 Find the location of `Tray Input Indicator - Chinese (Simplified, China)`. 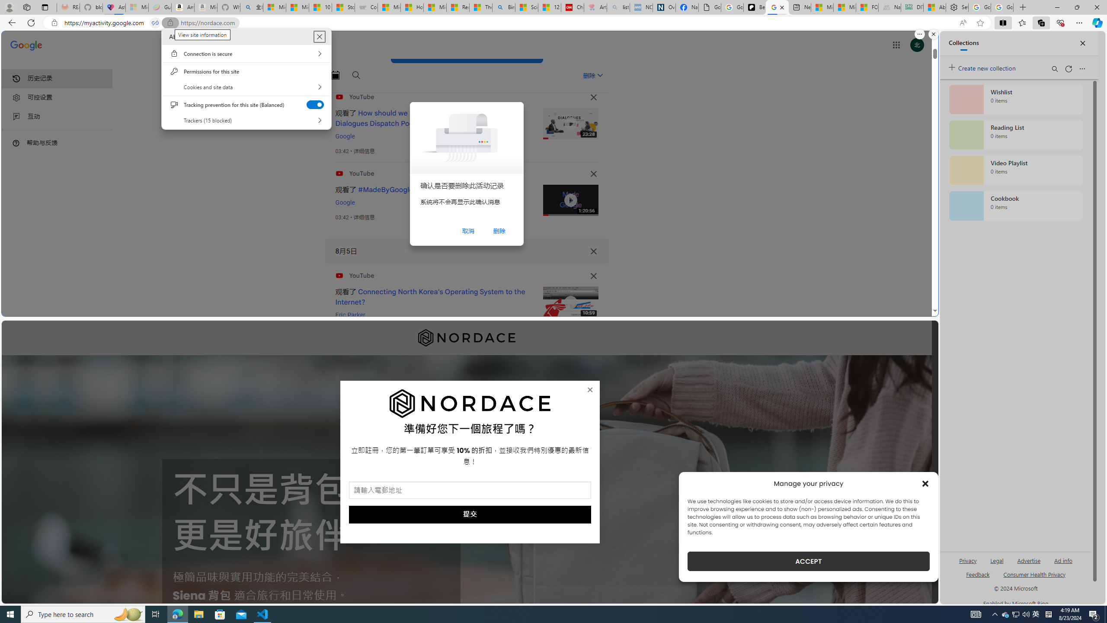

Tray Input Indicator - Chinese (Simplified, China) is located at coordinates (1048, 614).